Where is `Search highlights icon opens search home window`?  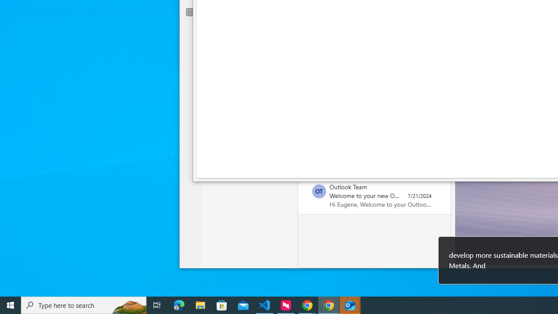 Search highlights icon opens search home window is located at coordinates (129, 305).